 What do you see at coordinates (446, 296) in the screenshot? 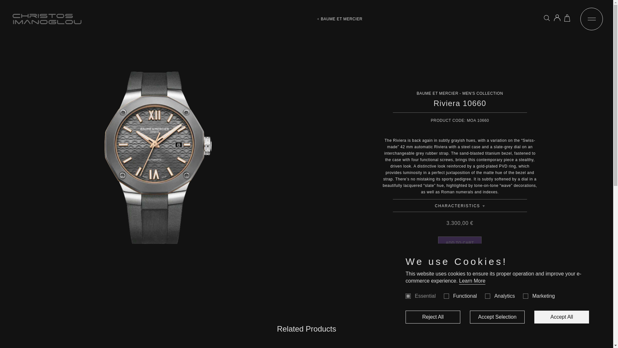
I see `Preferences` at bounding box center [446, 296].